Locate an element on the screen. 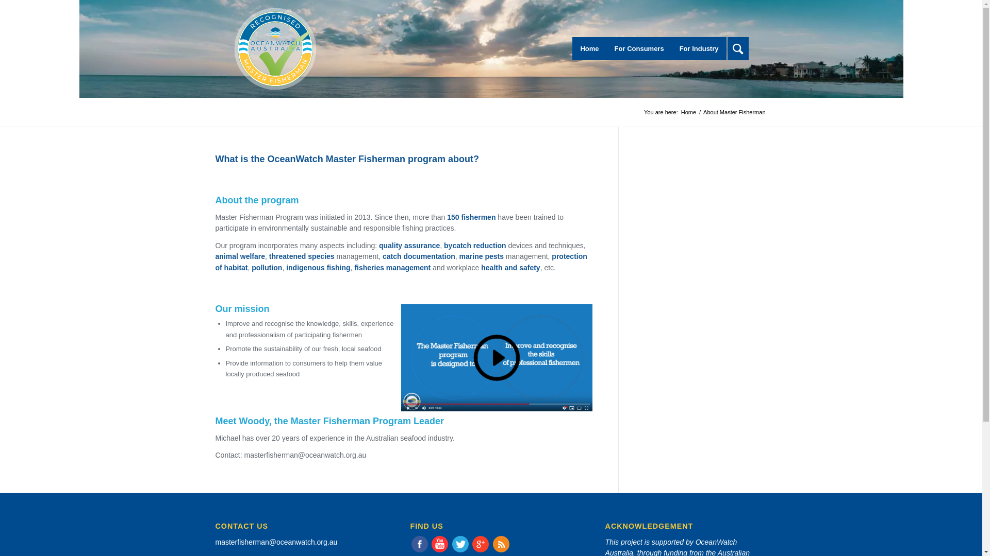 This screenshot has width=990, height=556. Twitter is located at coordinates (460, 544).